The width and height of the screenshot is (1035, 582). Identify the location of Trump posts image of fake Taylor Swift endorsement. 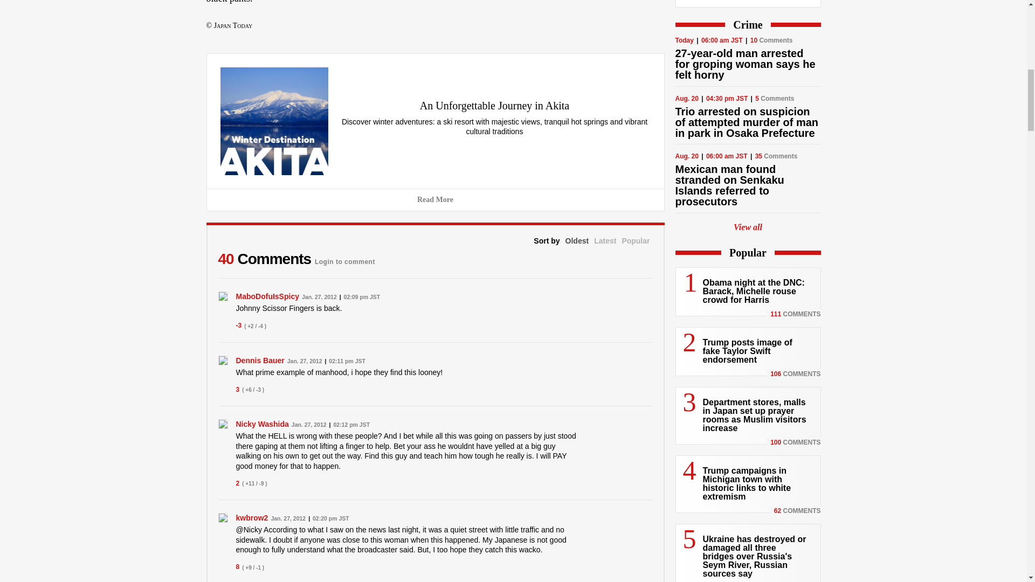
(747, 351).